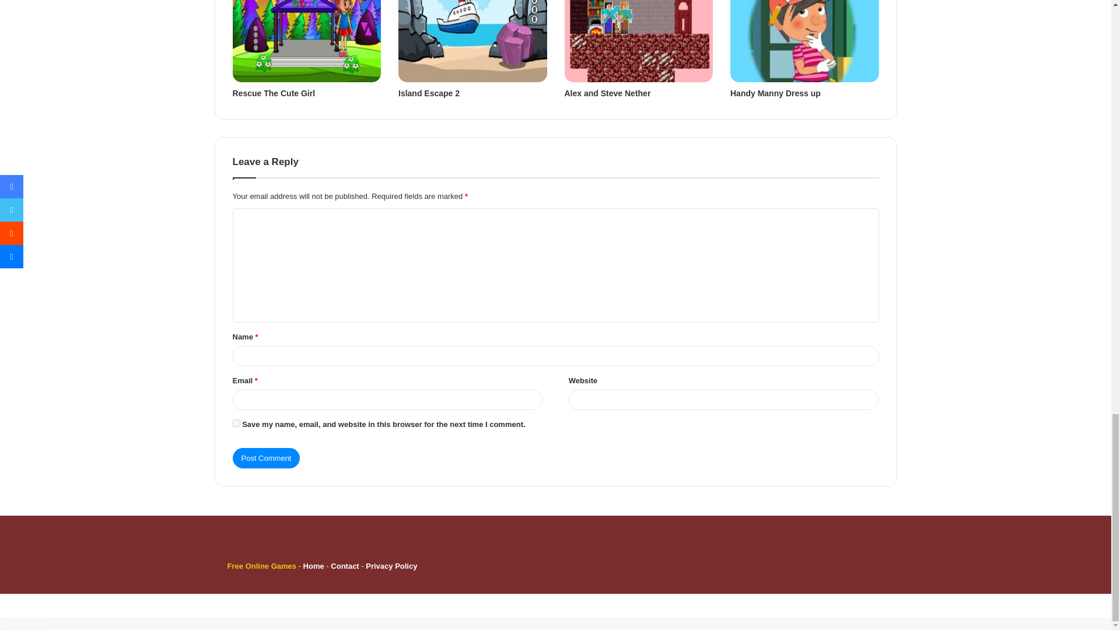  I want to click on yes, so click(236, 423).